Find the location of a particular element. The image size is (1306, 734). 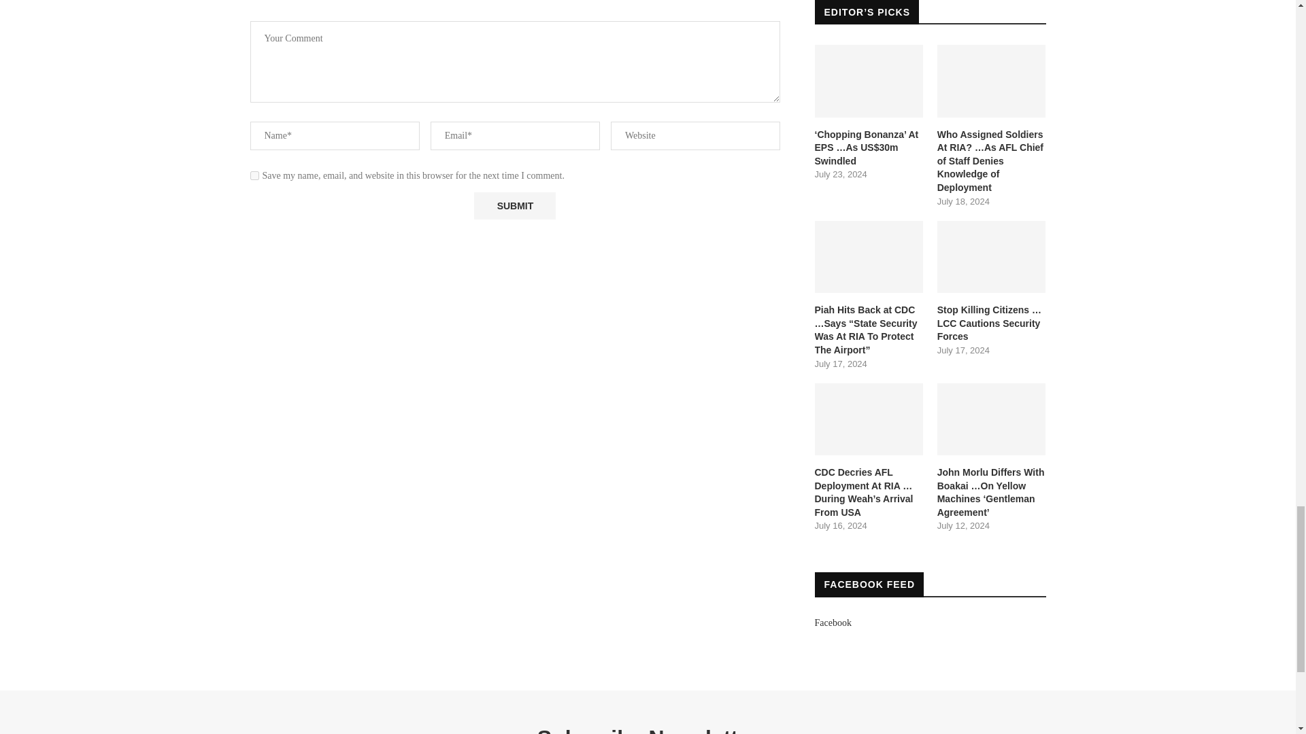

yes is located at coordinates (254, 175).